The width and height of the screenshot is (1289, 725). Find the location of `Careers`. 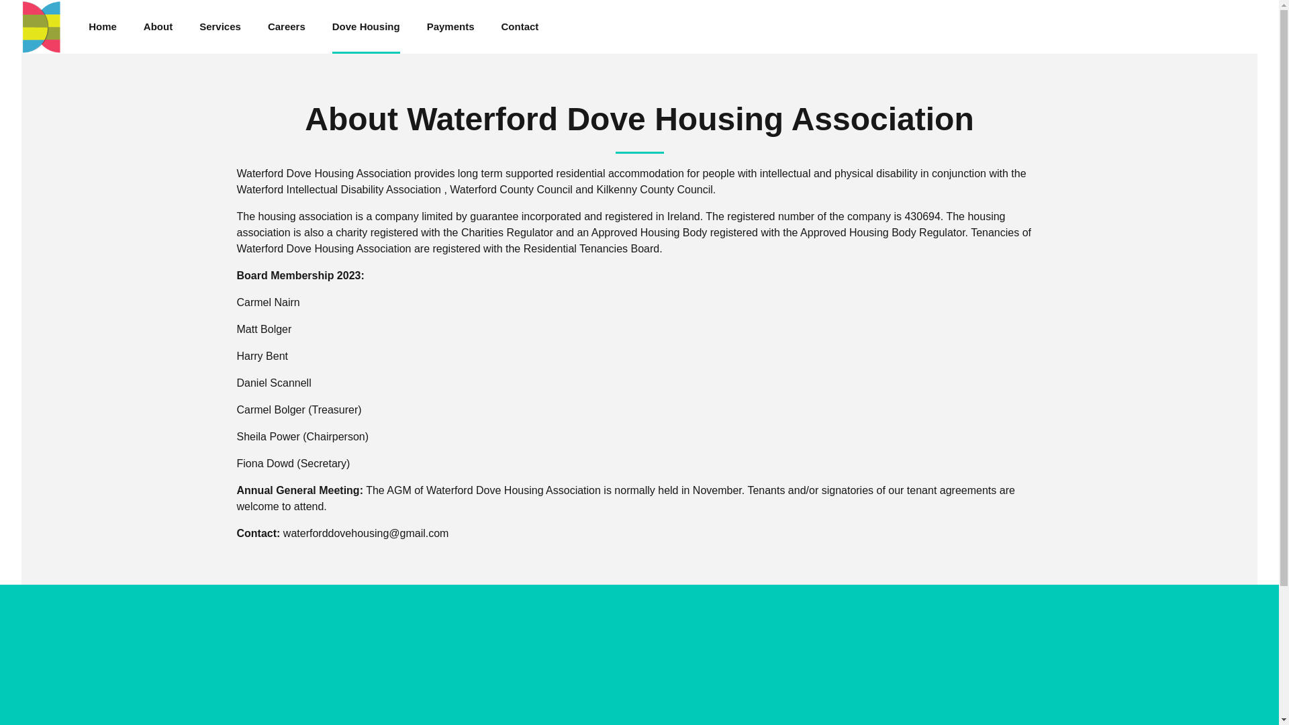

Careers is located at coordinates (287, 27).